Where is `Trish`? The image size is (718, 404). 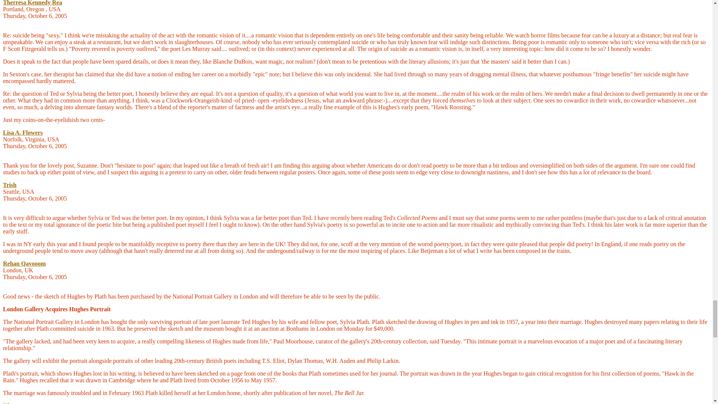
Trish is located at coordinates (10, 185).